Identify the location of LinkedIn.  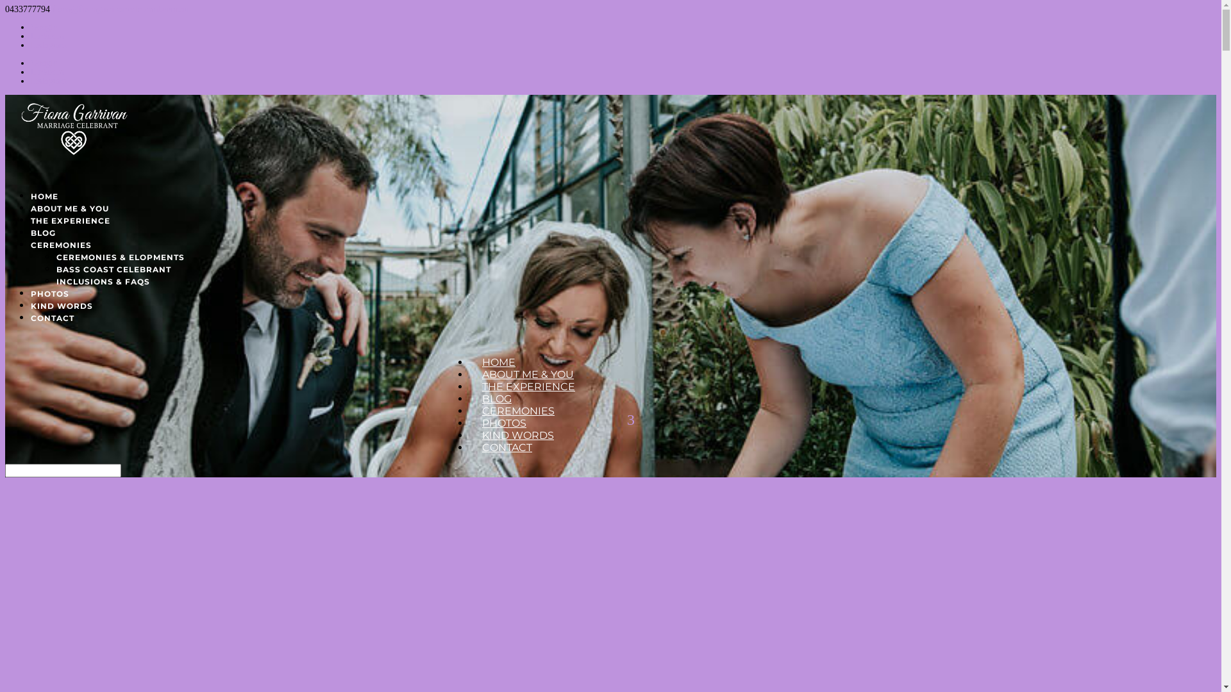
(47, 36).